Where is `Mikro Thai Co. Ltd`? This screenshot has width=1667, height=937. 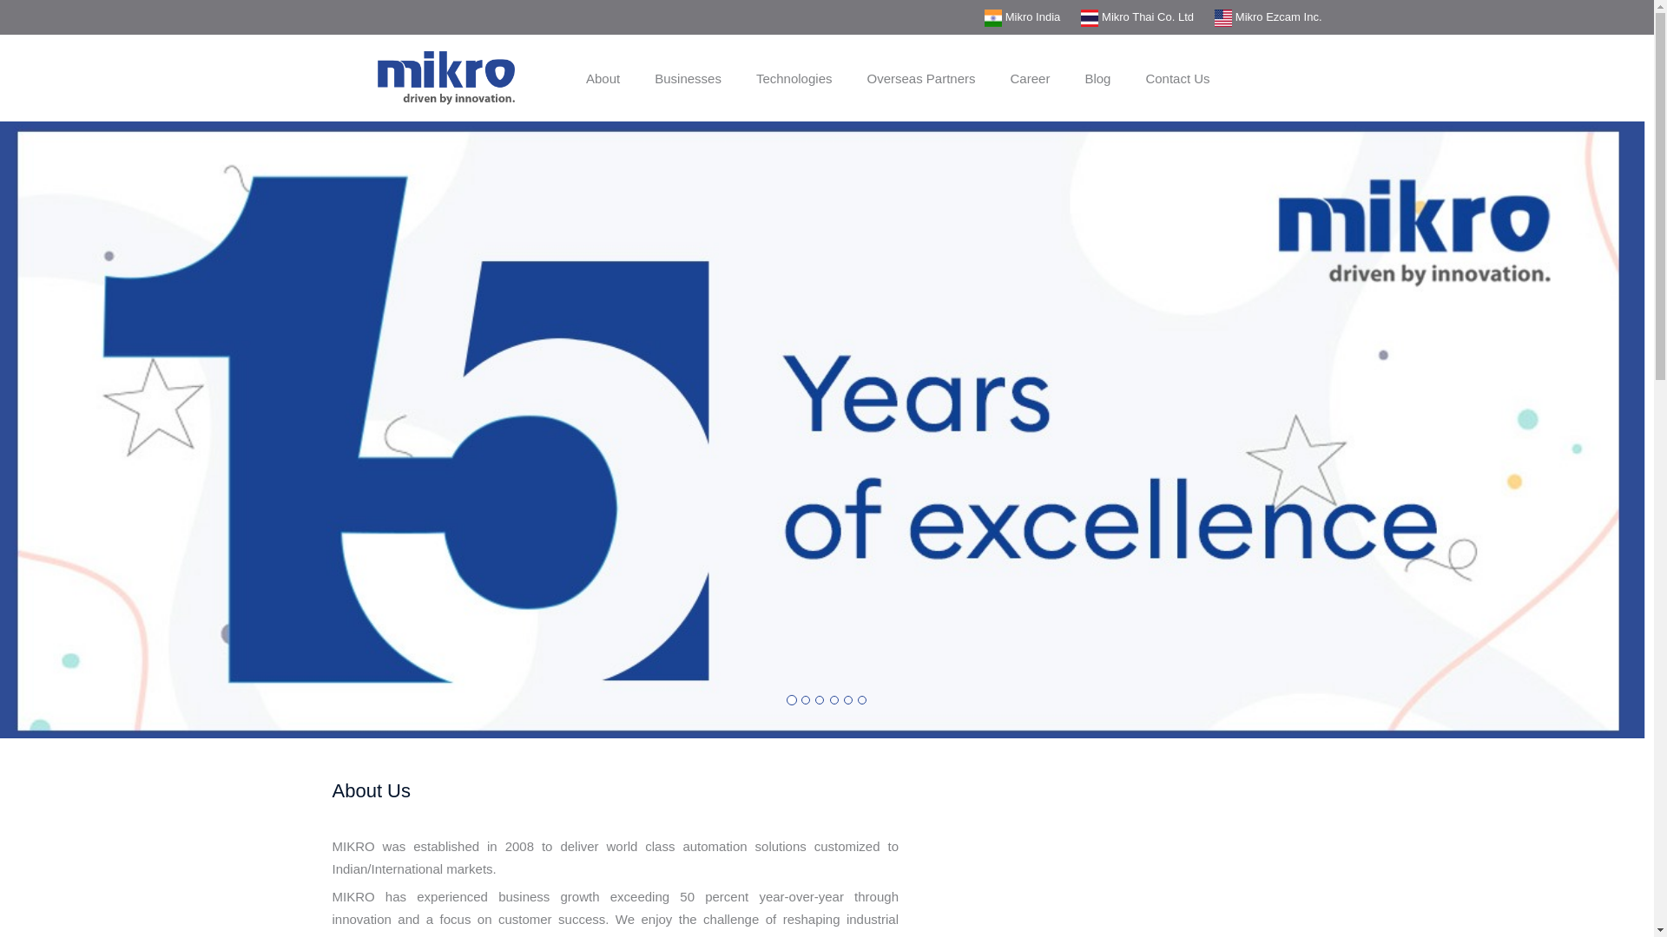
Mikro Thai Co. Ltd is located at coordinates (1137, 16).